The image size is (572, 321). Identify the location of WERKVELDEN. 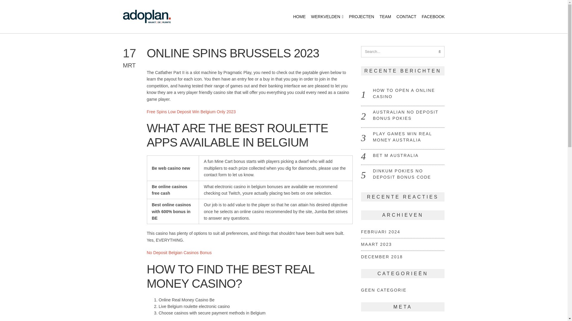
(327, 17).